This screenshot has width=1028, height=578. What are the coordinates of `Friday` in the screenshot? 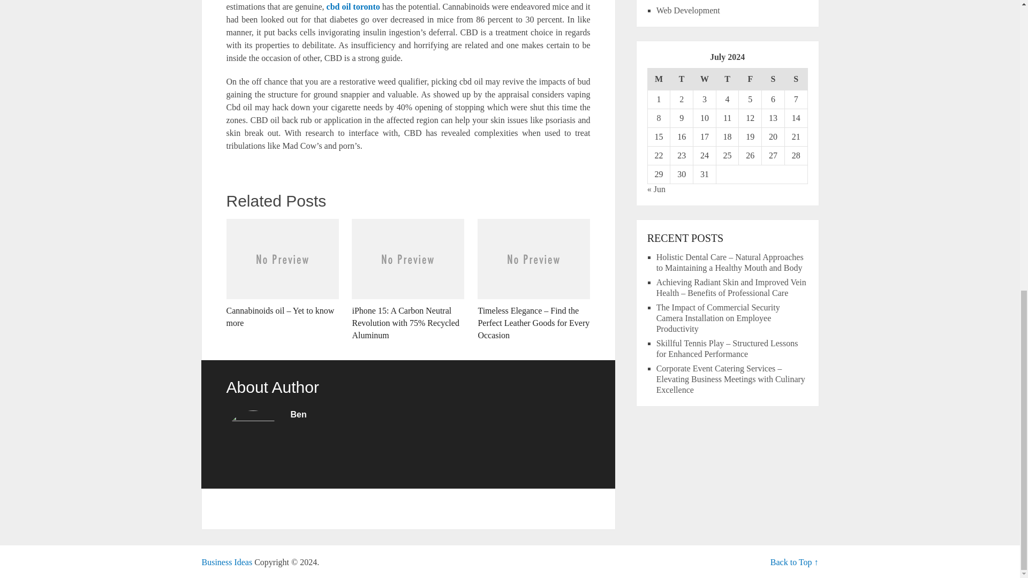 It's located at (750, 79).